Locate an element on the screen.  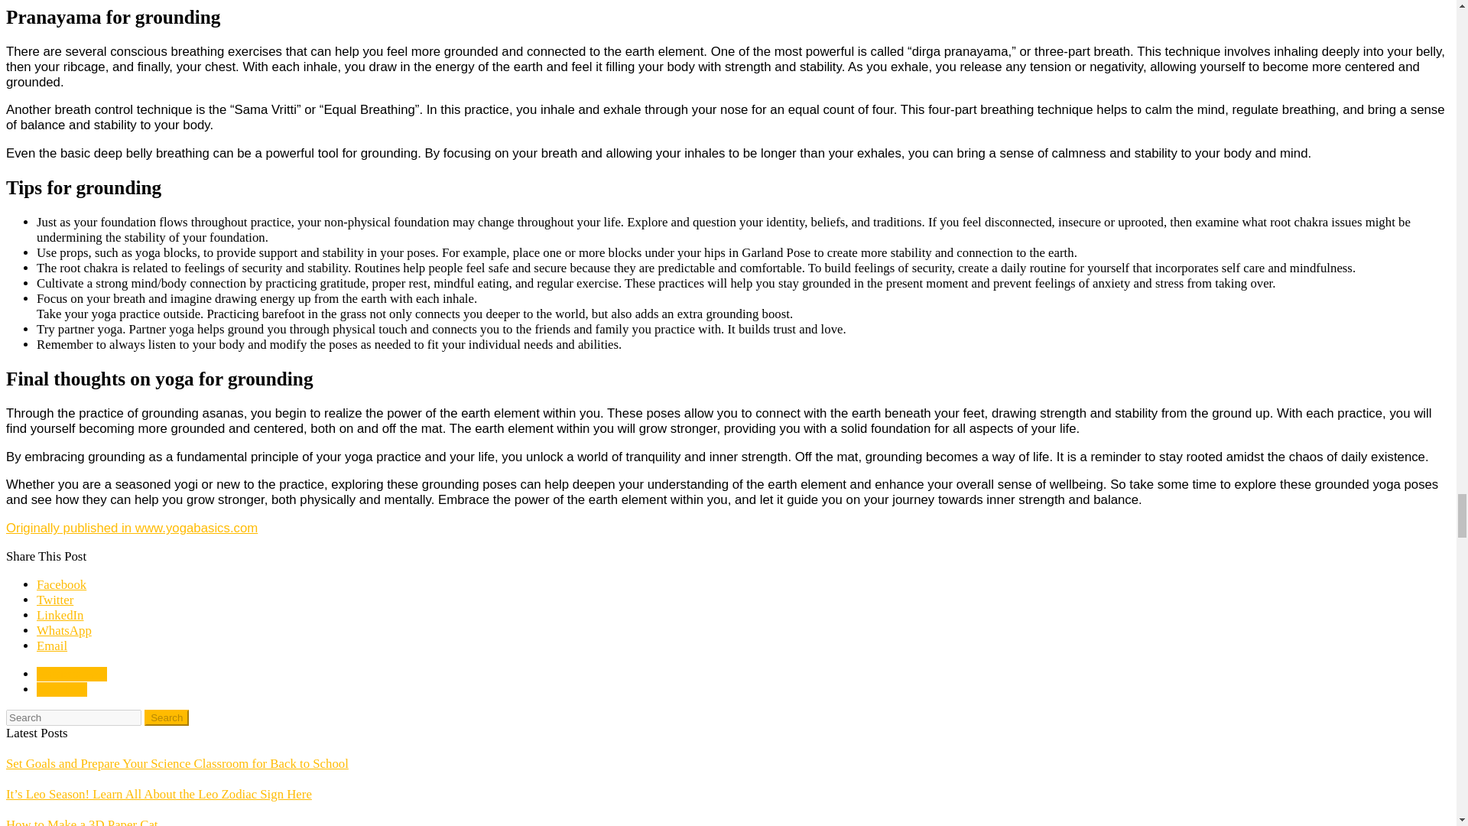
Previous Post is located at coordinates (72, 674).